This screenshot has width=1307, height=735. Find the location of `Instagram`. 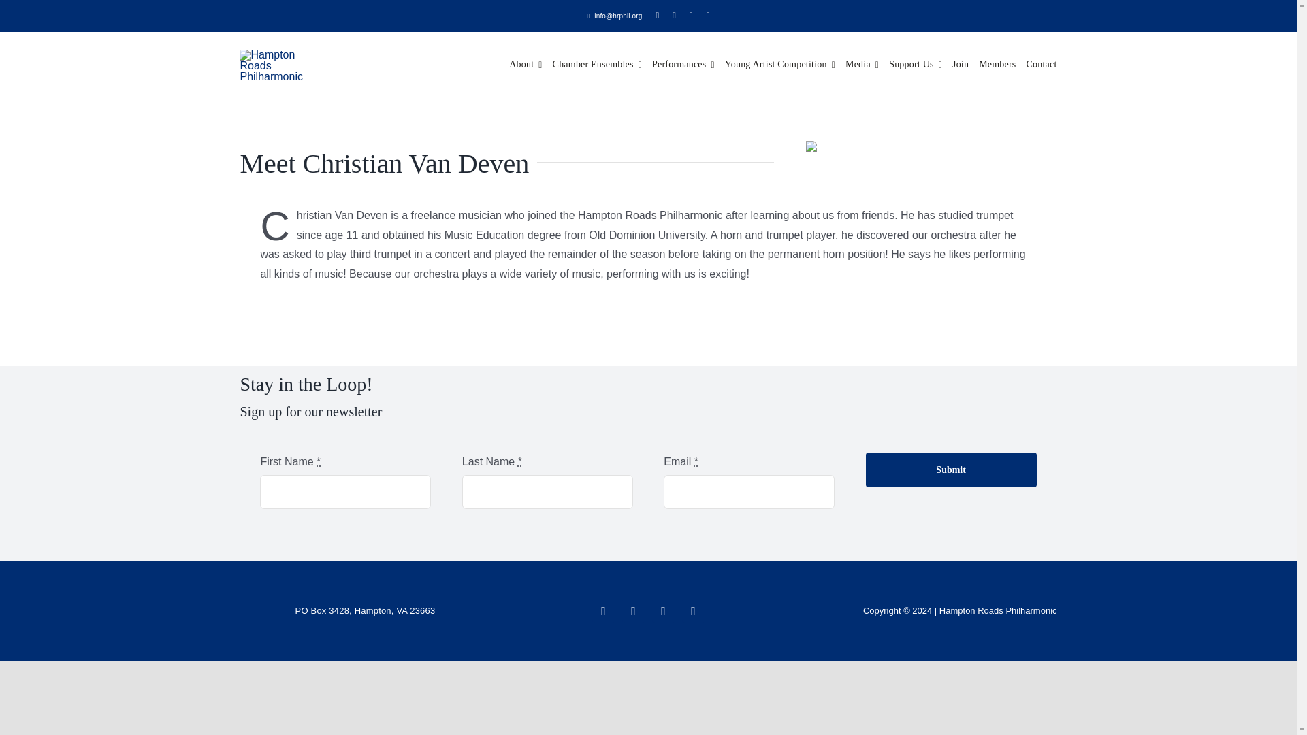

Instagram is located at coordinates (633, 611).